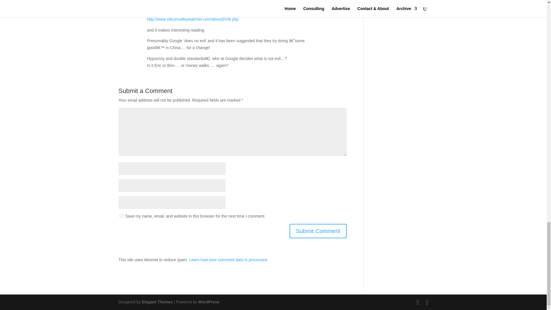 The image size is (551, 310). Describe the element at coordinates (318, 231) in the screenshot. I see `Submit Comment` at that location.